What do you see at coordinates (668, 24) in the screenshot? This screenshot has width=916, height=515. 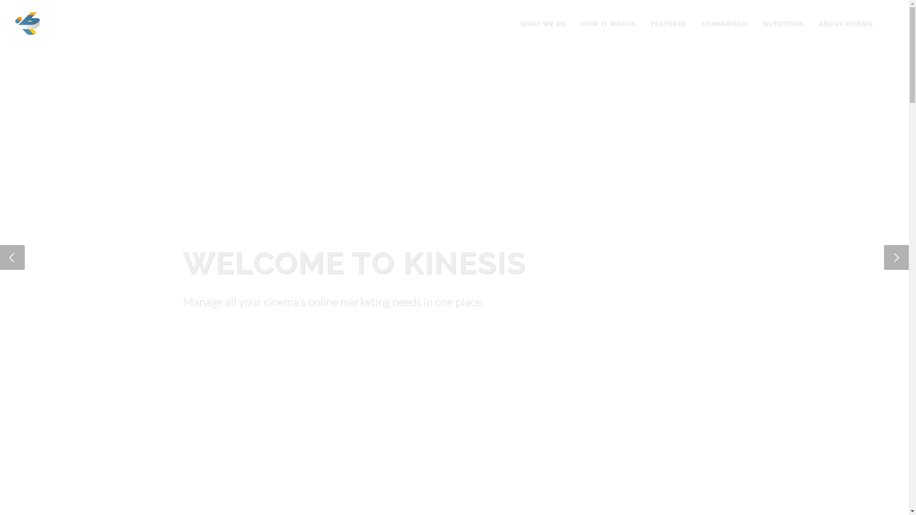 I see `FEATURES` at bounding box center [668, 24].